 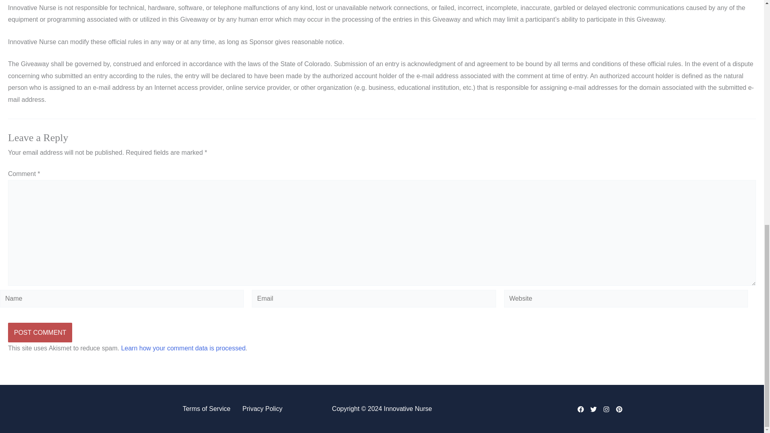 I want to click on Learn how your comment data is processed, so click(x=183, y=348).